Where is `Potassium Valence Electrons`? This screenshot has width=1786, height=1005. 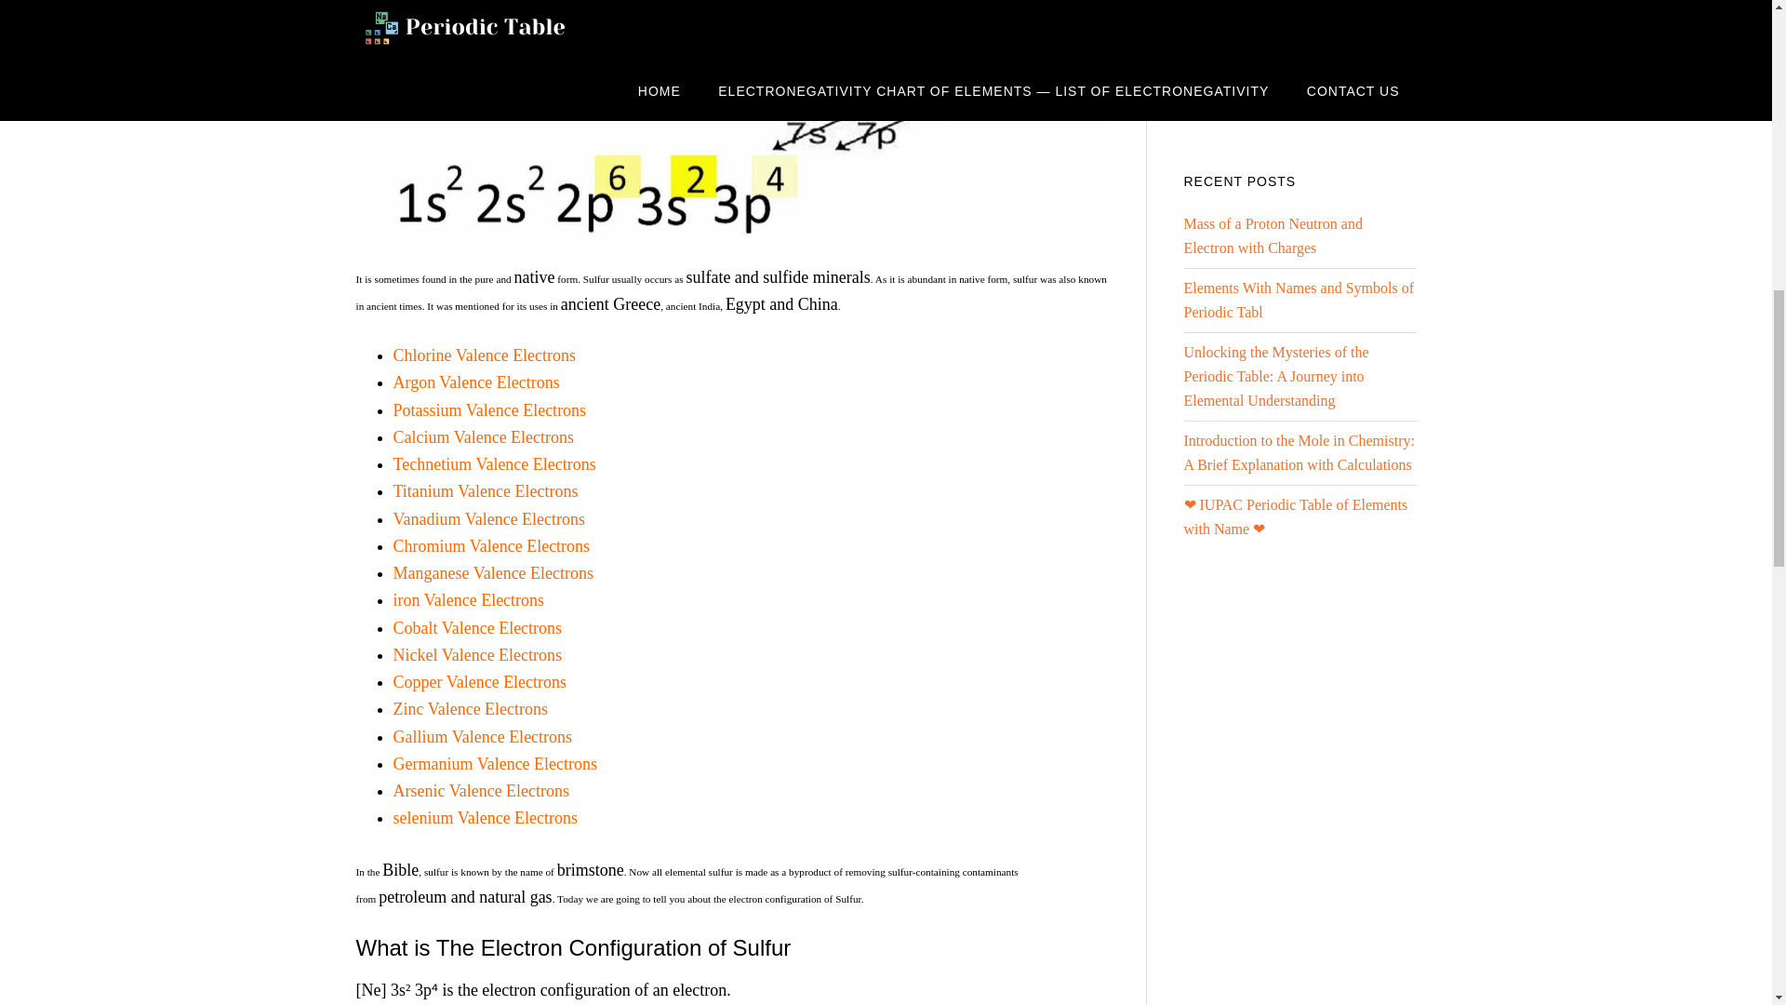 Potassium Valence Electrons is located at coordinates (489, 409).